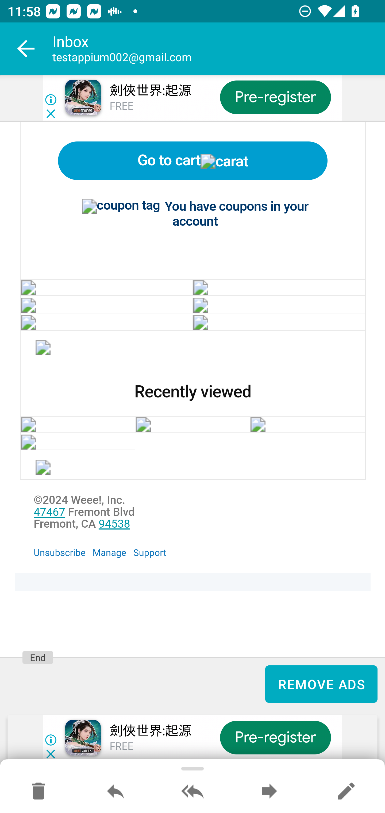  I want to click on Reply as new, so click(346, 792).